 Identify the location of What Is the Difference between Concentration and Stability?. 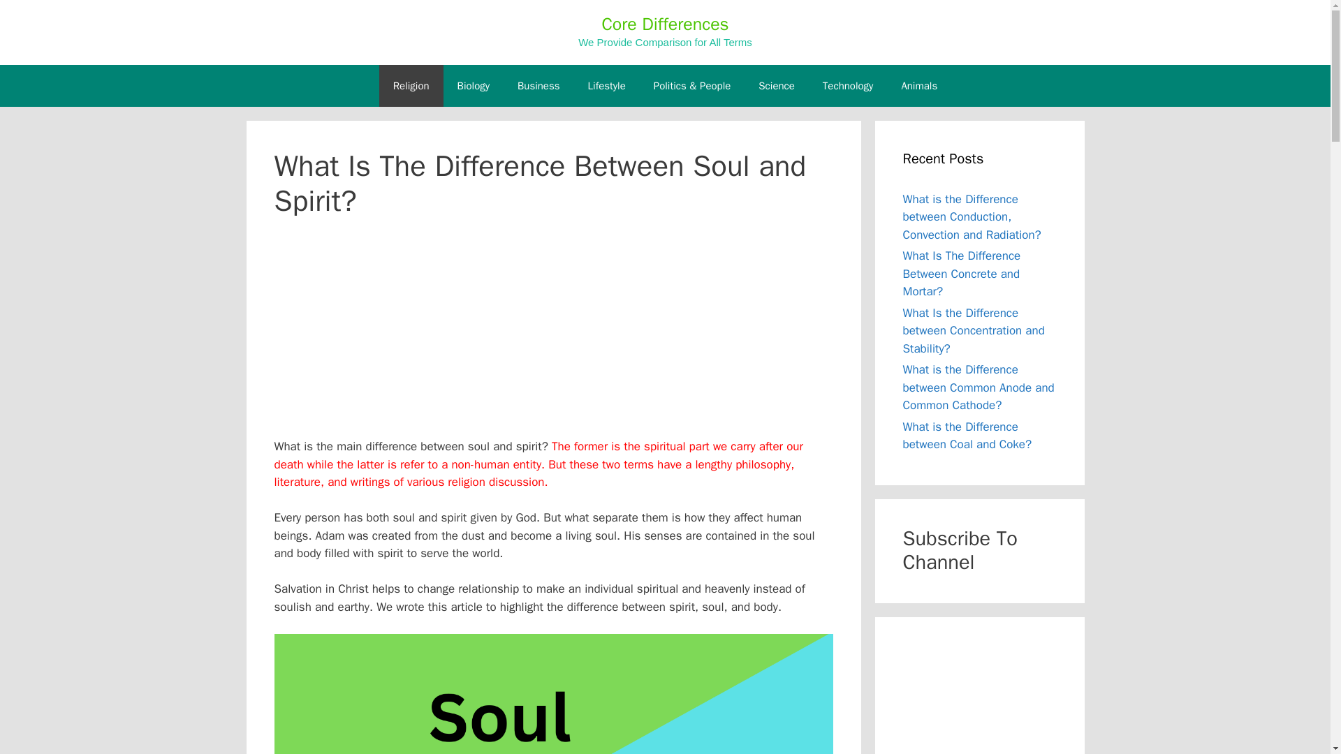
(974, 331).